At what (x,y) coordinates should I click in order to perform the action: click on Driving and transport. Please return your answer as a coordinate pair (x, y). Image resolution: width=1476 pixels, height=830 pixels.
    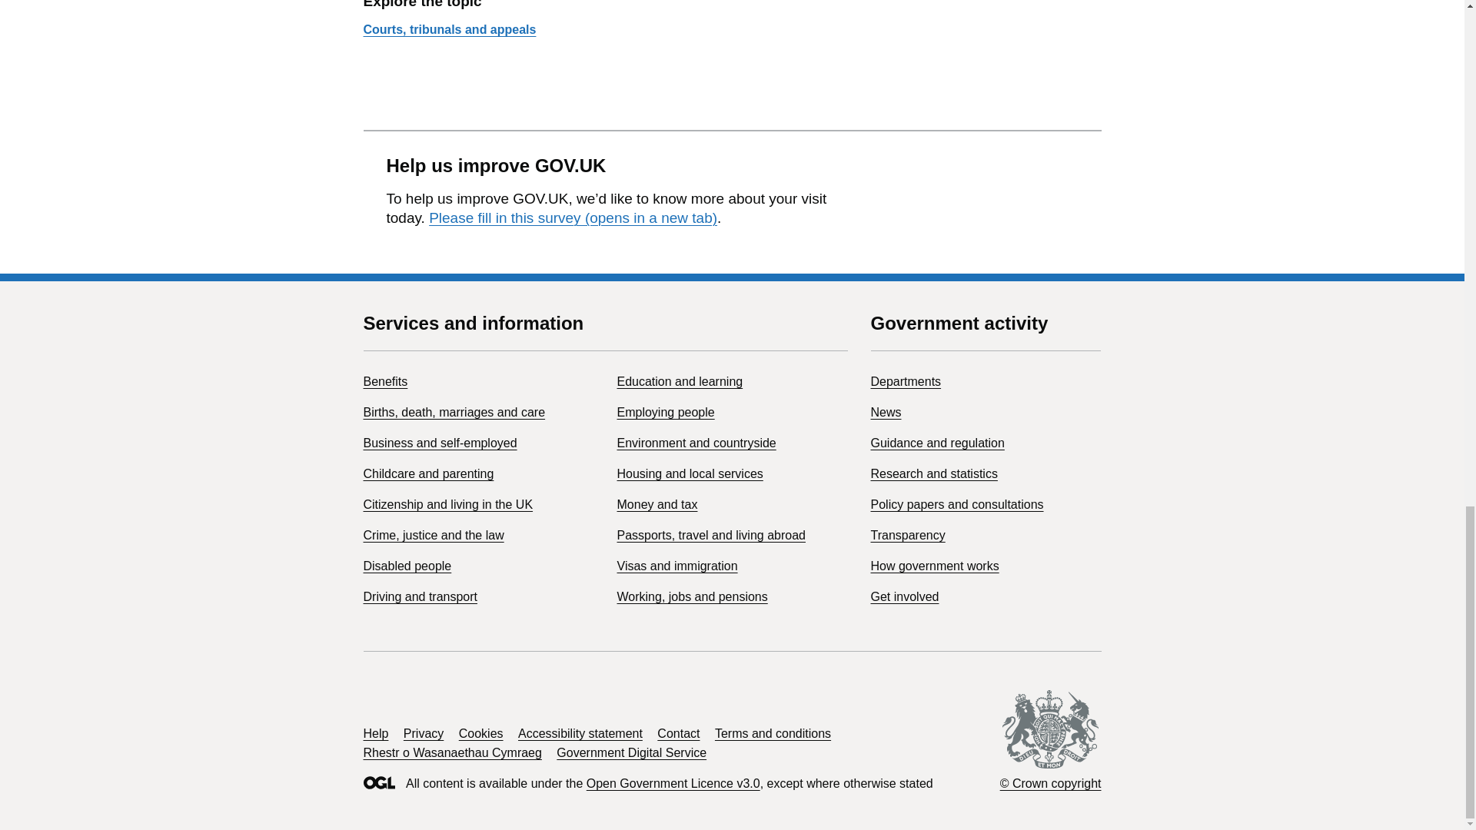
    Looking at the image, I should click on (420, 596).